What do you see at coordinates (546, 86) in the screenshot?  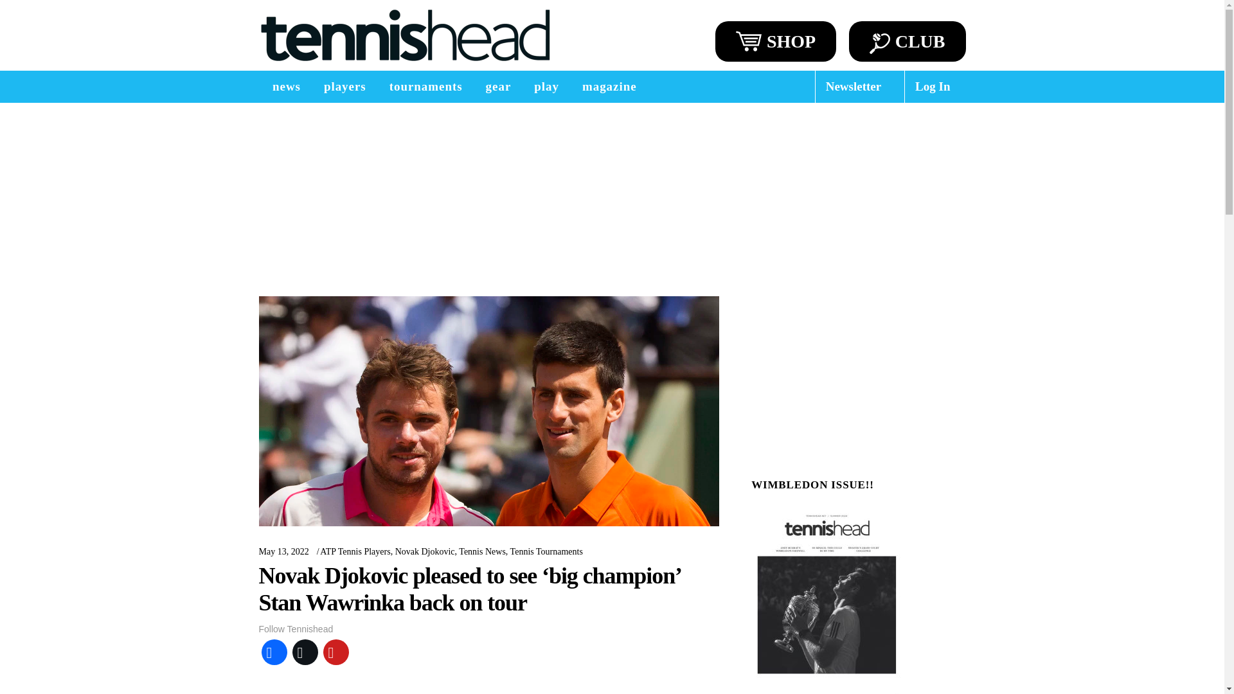 I see `play` at bounding box center [546, 86].